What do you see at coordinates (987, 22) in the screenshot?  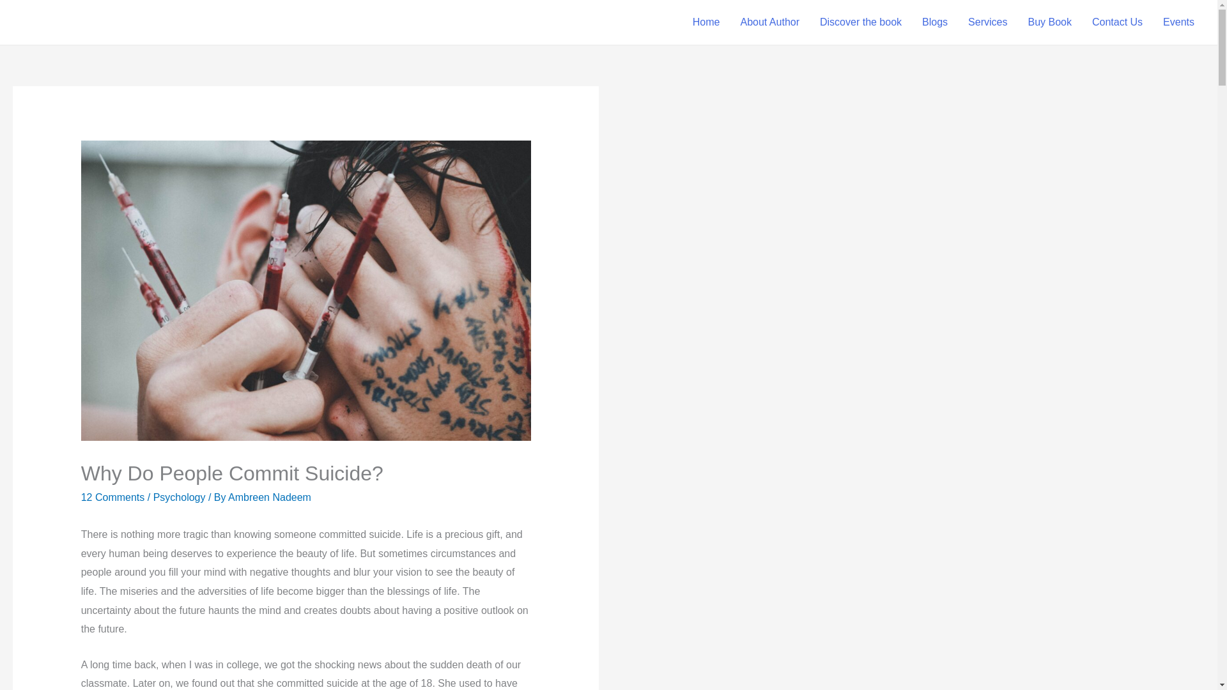 I see `Services` at bounding box center [987, 22].